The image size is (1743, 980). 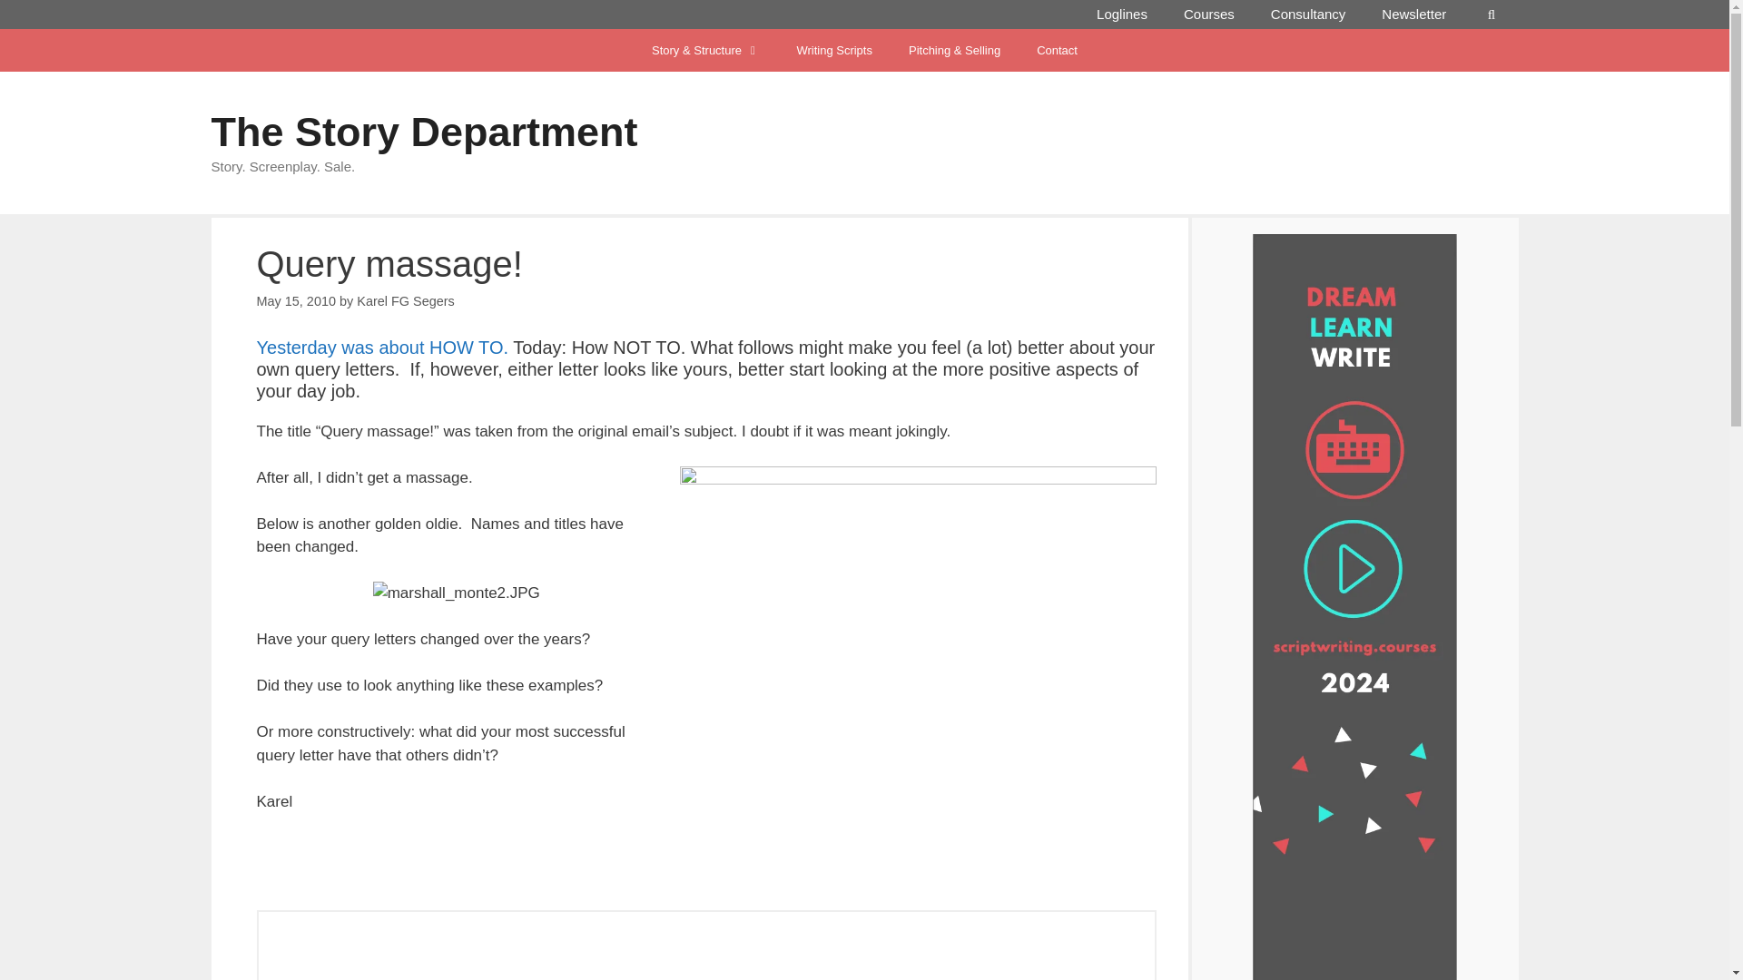 I want to click on View all posts by Karel FG Segers, so click(x=406, y=301).